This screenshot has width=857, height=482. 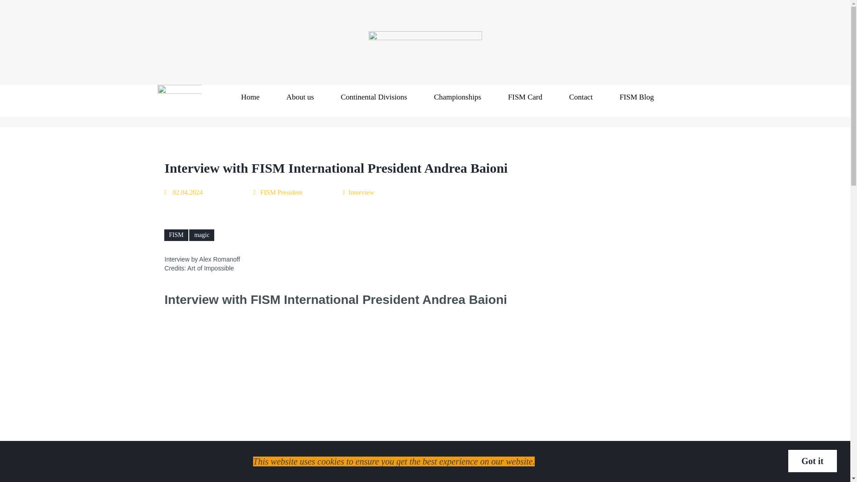 What do you see at coordinates (525, 98) in the screenshot?
I see `FISM Card` at bounding box center [525, 98].